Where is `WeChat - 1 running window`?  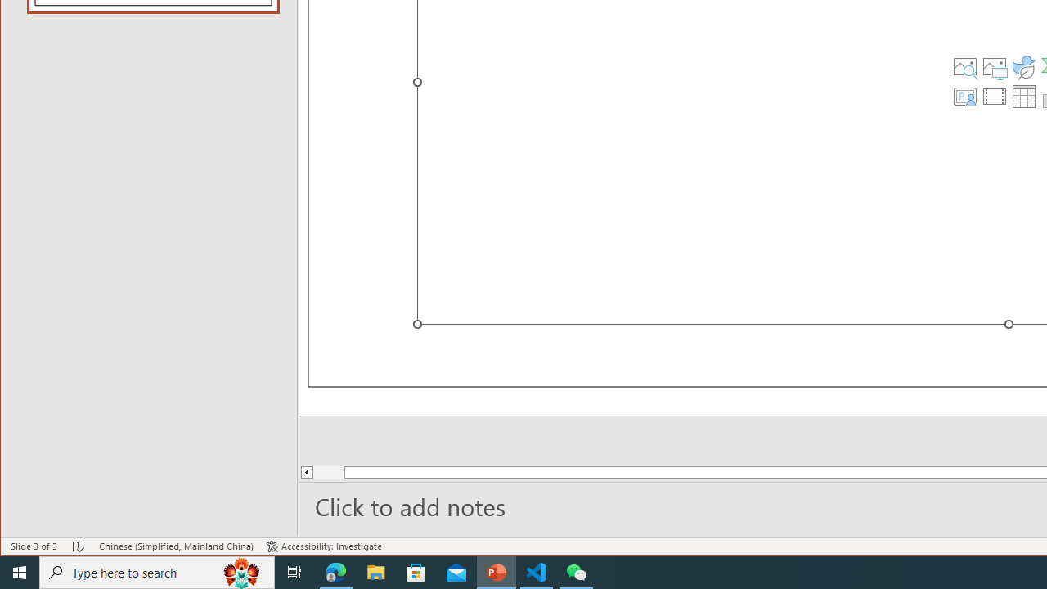
WeChat - 1 running window is located at coordinates (576, 573).